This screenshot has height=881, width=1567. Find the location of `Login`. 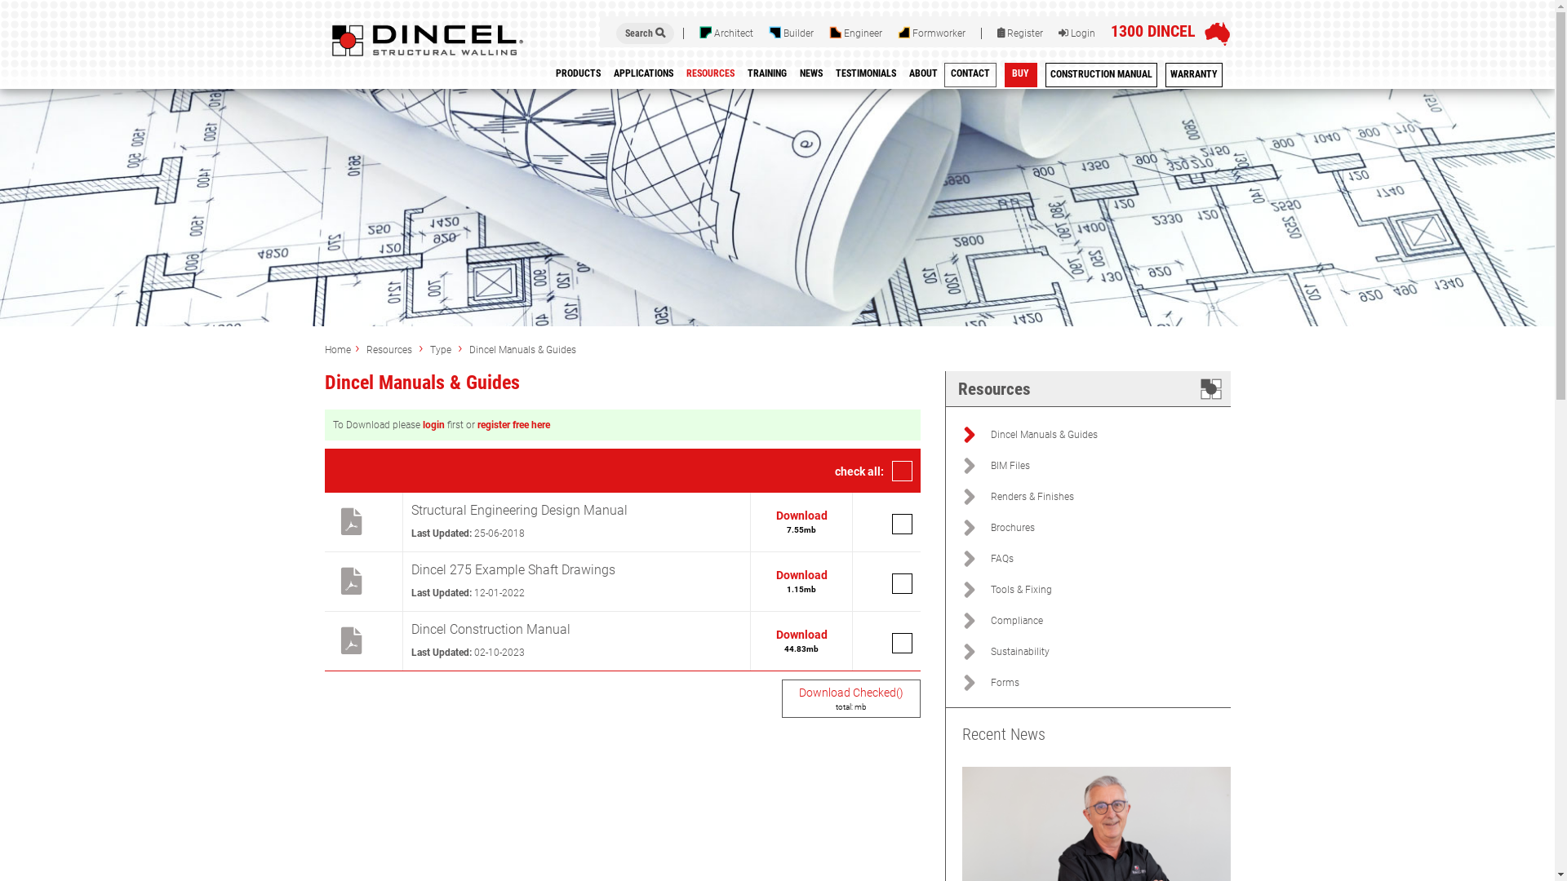

Login is located at coordinates (1076, 33).